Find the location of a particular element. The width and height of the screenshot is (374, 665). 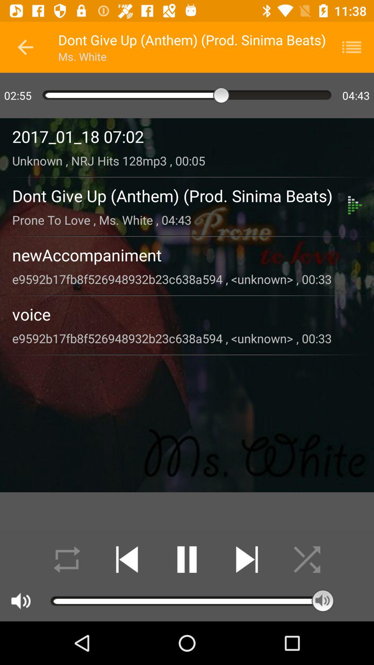

menu is located at coordinates (356, 47).